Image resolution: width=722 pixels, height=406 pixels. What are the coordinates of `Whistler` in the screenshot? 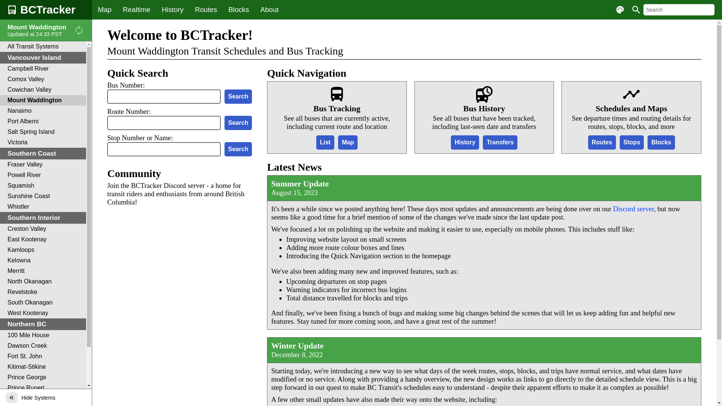 It's located at (43, 207).